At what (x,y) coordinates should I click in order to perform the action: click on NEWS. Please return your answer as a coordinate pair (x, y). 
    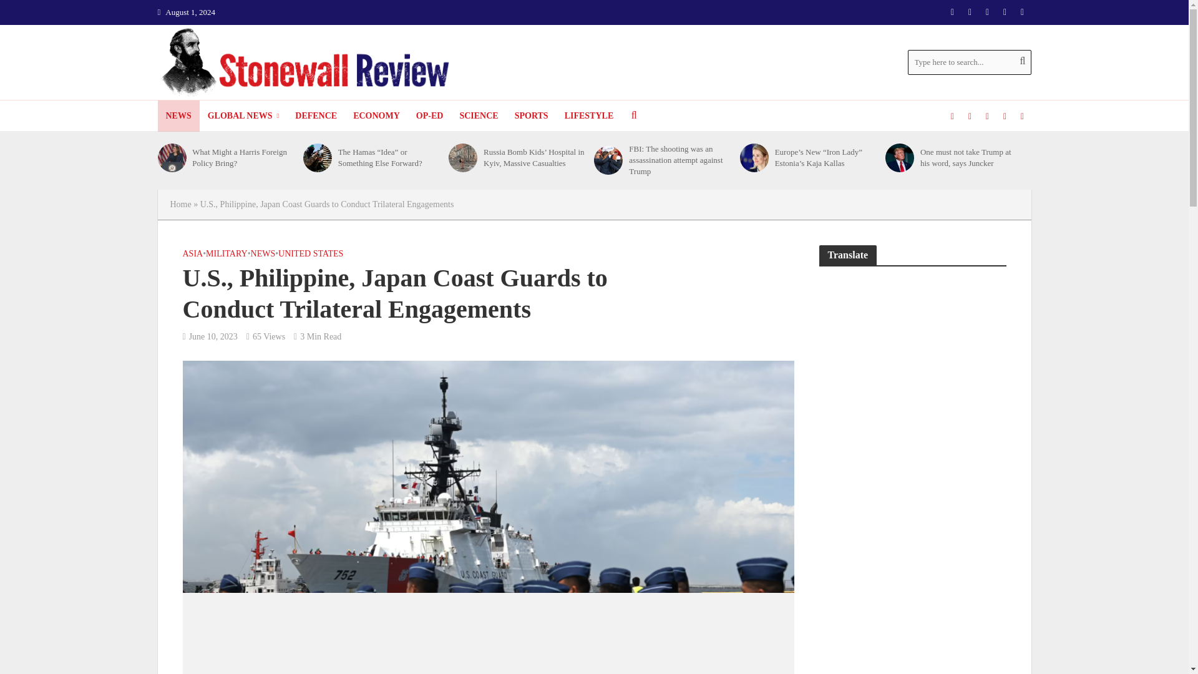
    Looking at the image, I should click on (177, 115).